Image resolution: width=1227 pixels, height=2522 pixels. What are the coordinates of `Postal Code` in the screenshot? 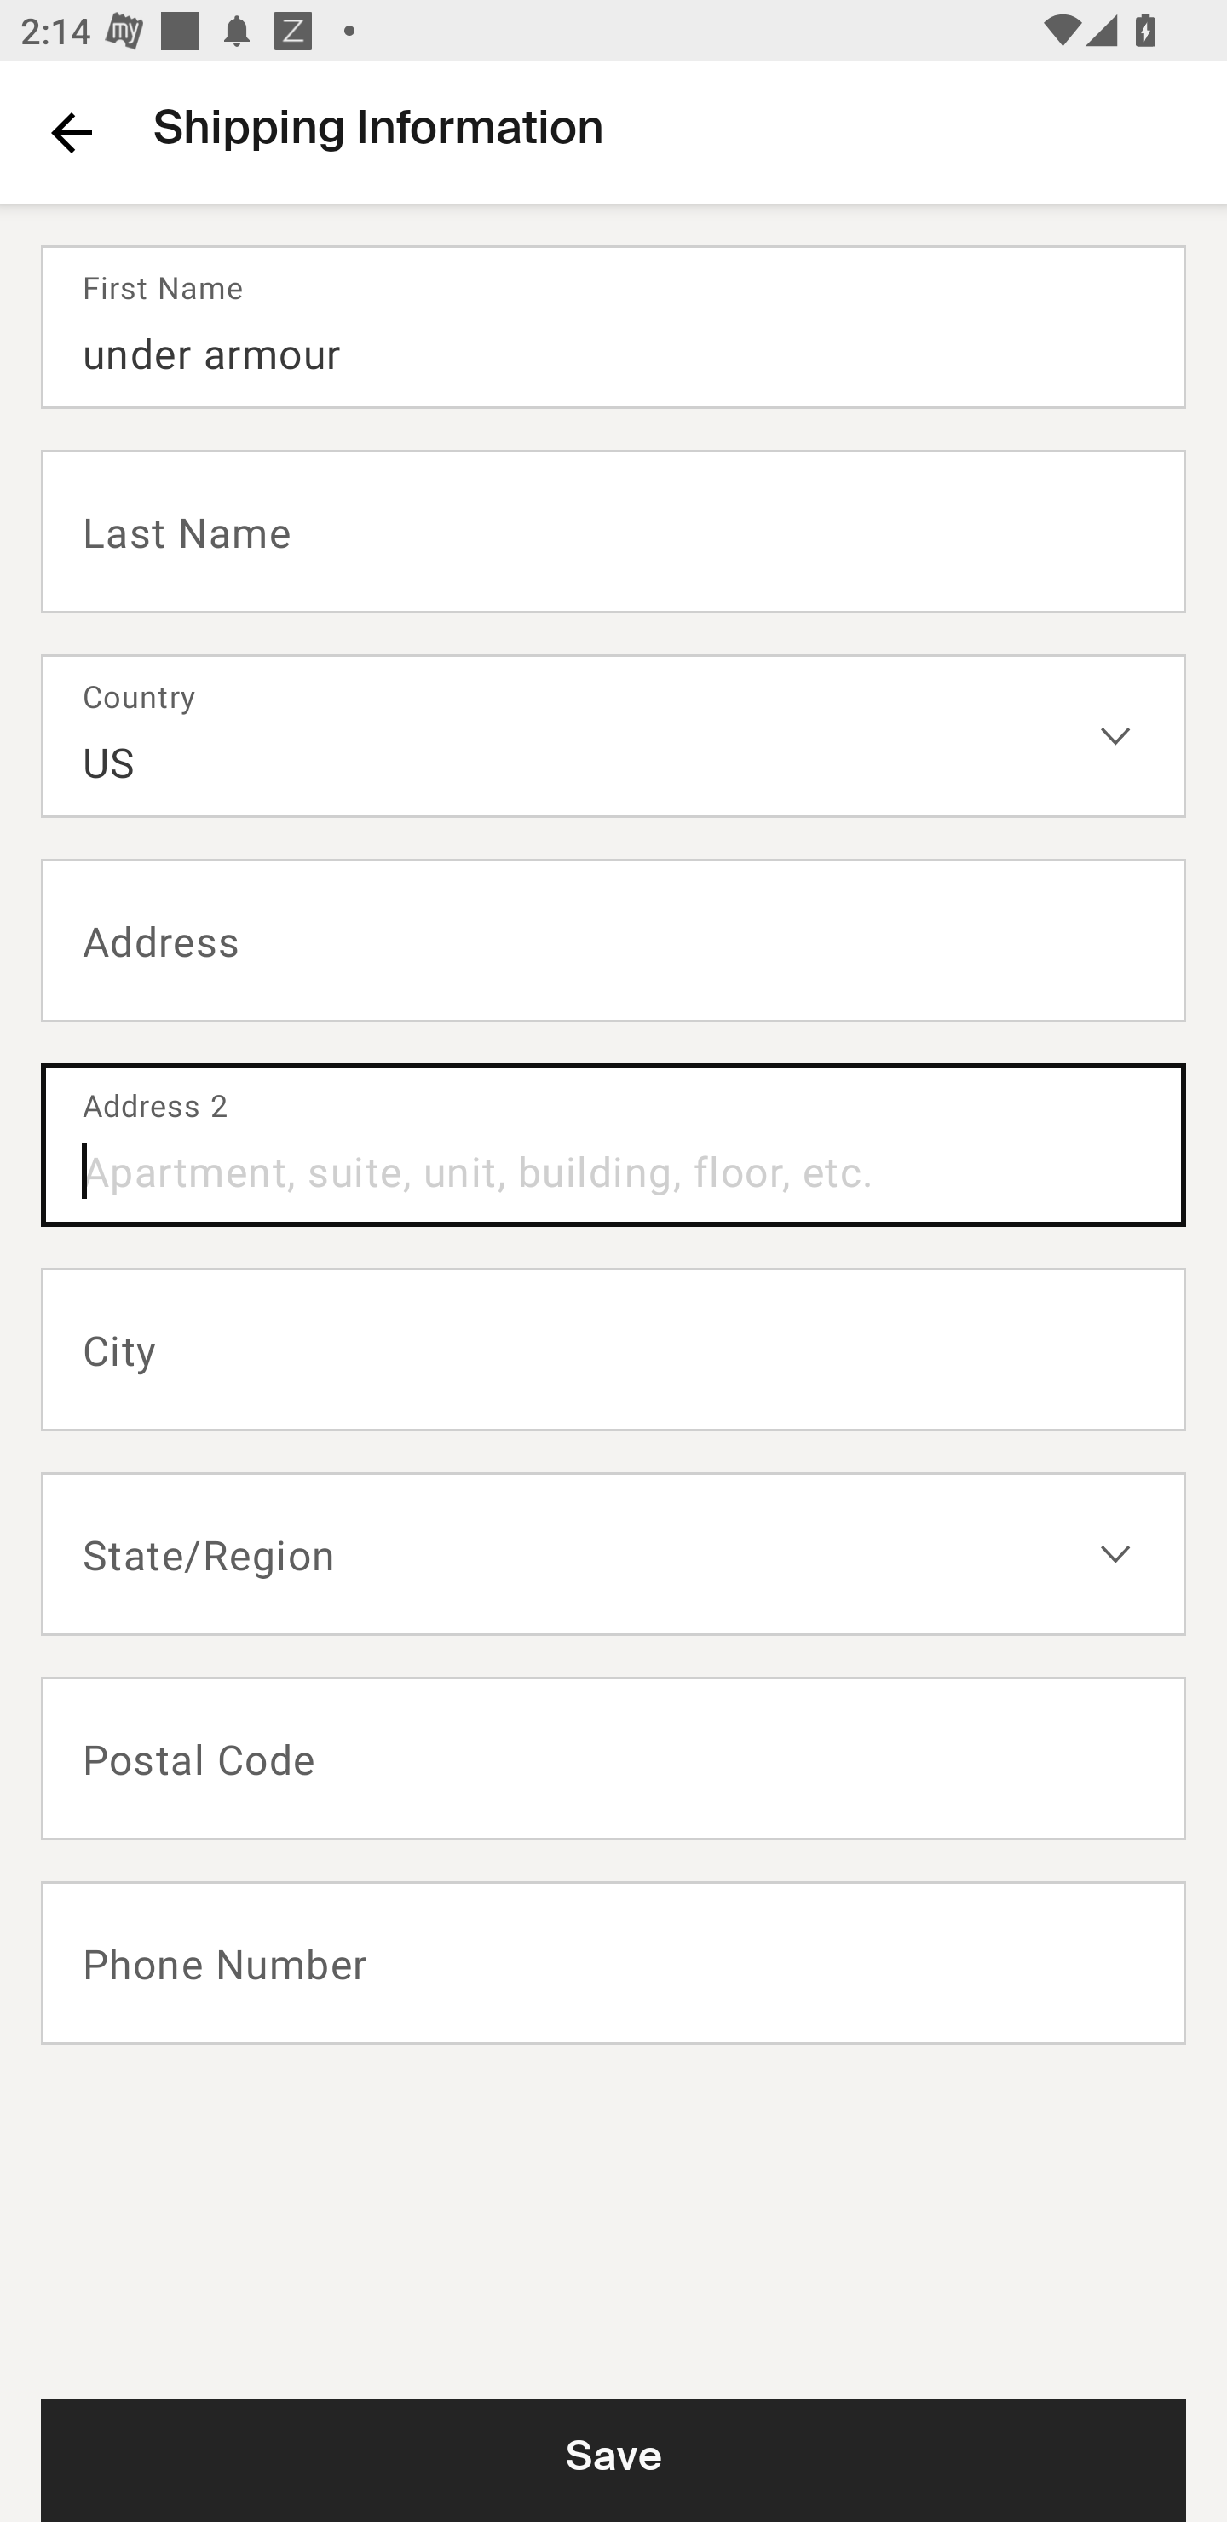 It's located at (613, 1759).